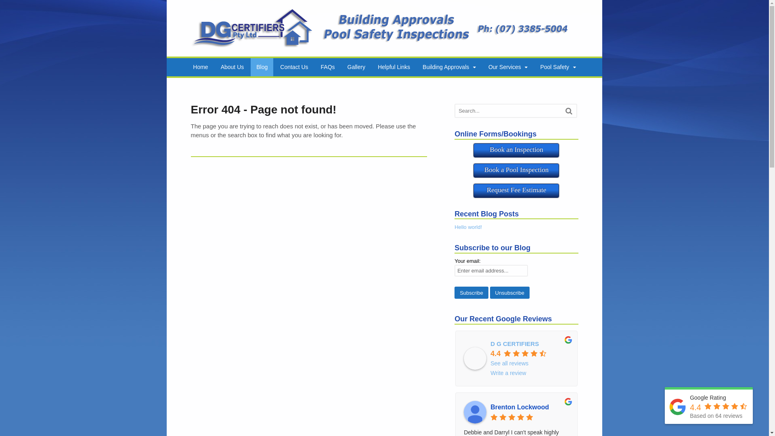 The image size is (775, 436). Describe the element at coordinates (530, 407) in the screenshot. I see `Brenton Lockwood` at that location.